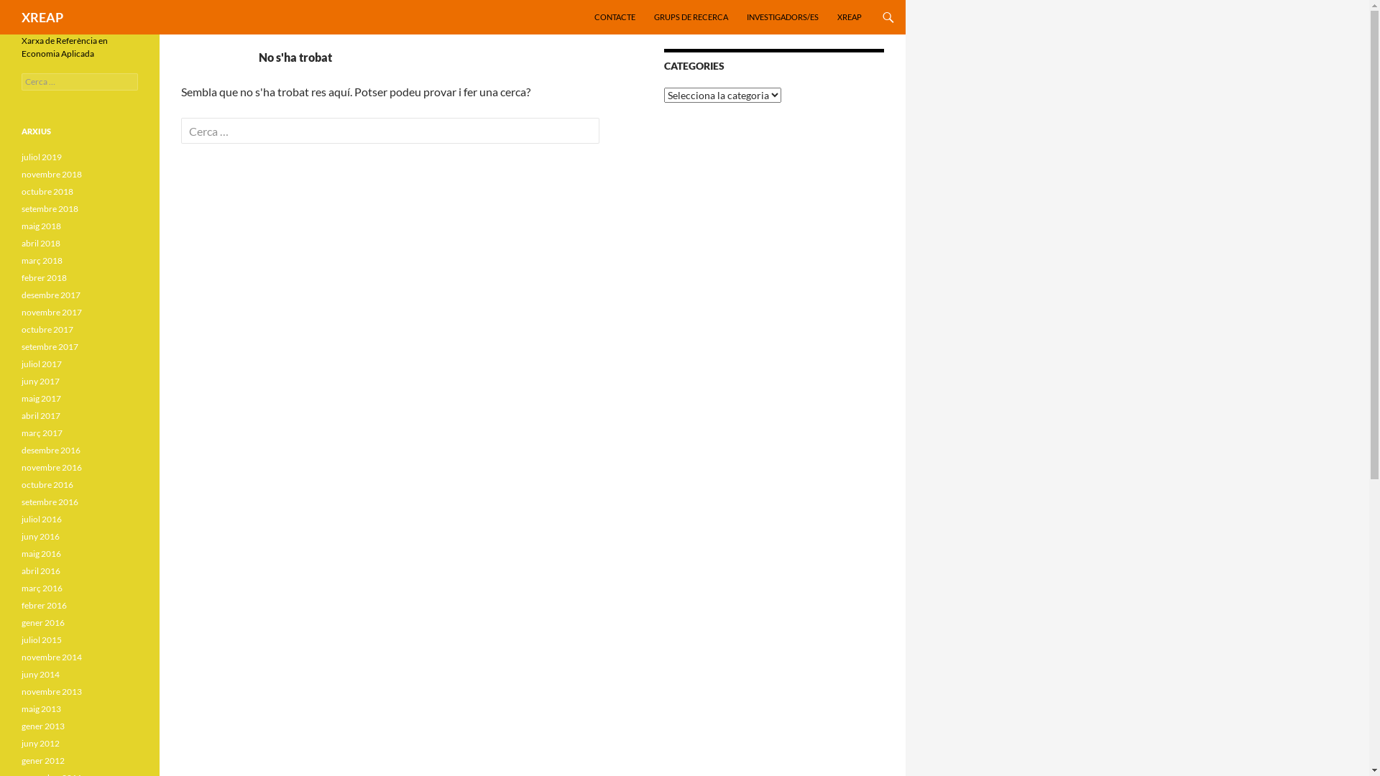 The width and height of the screenshot is (1380, 776). I want to click on abril 2018, so click(41, 243).